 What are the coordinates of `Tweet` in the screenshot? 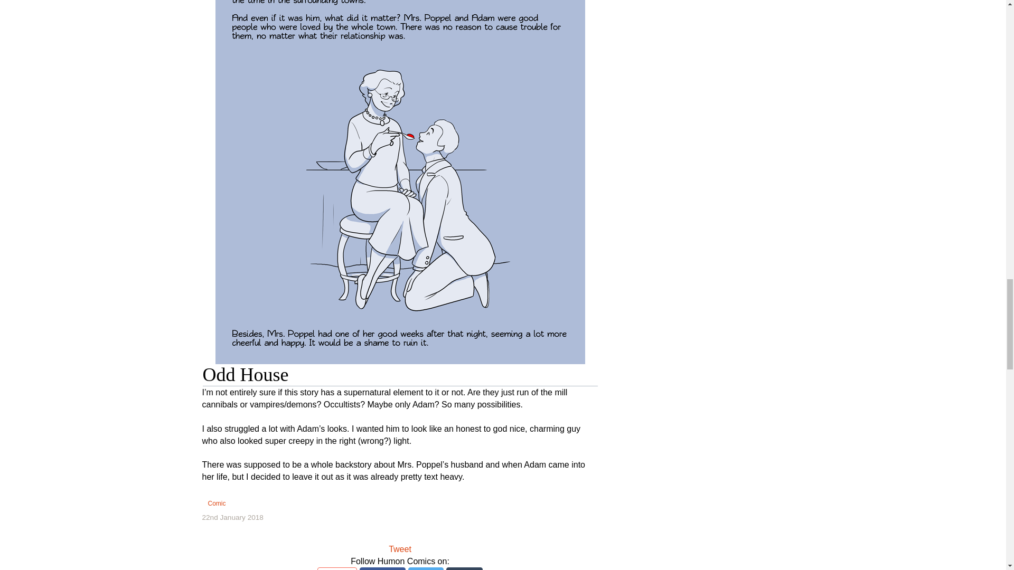 It's located at (400, 549).